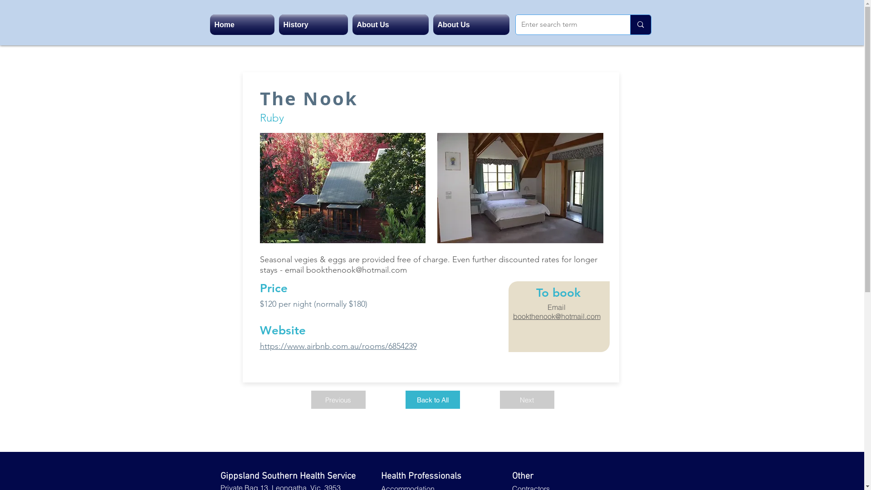 This screenshot has width=871, height=490. I want to click on The Nook.jpg, so click(342, 188).